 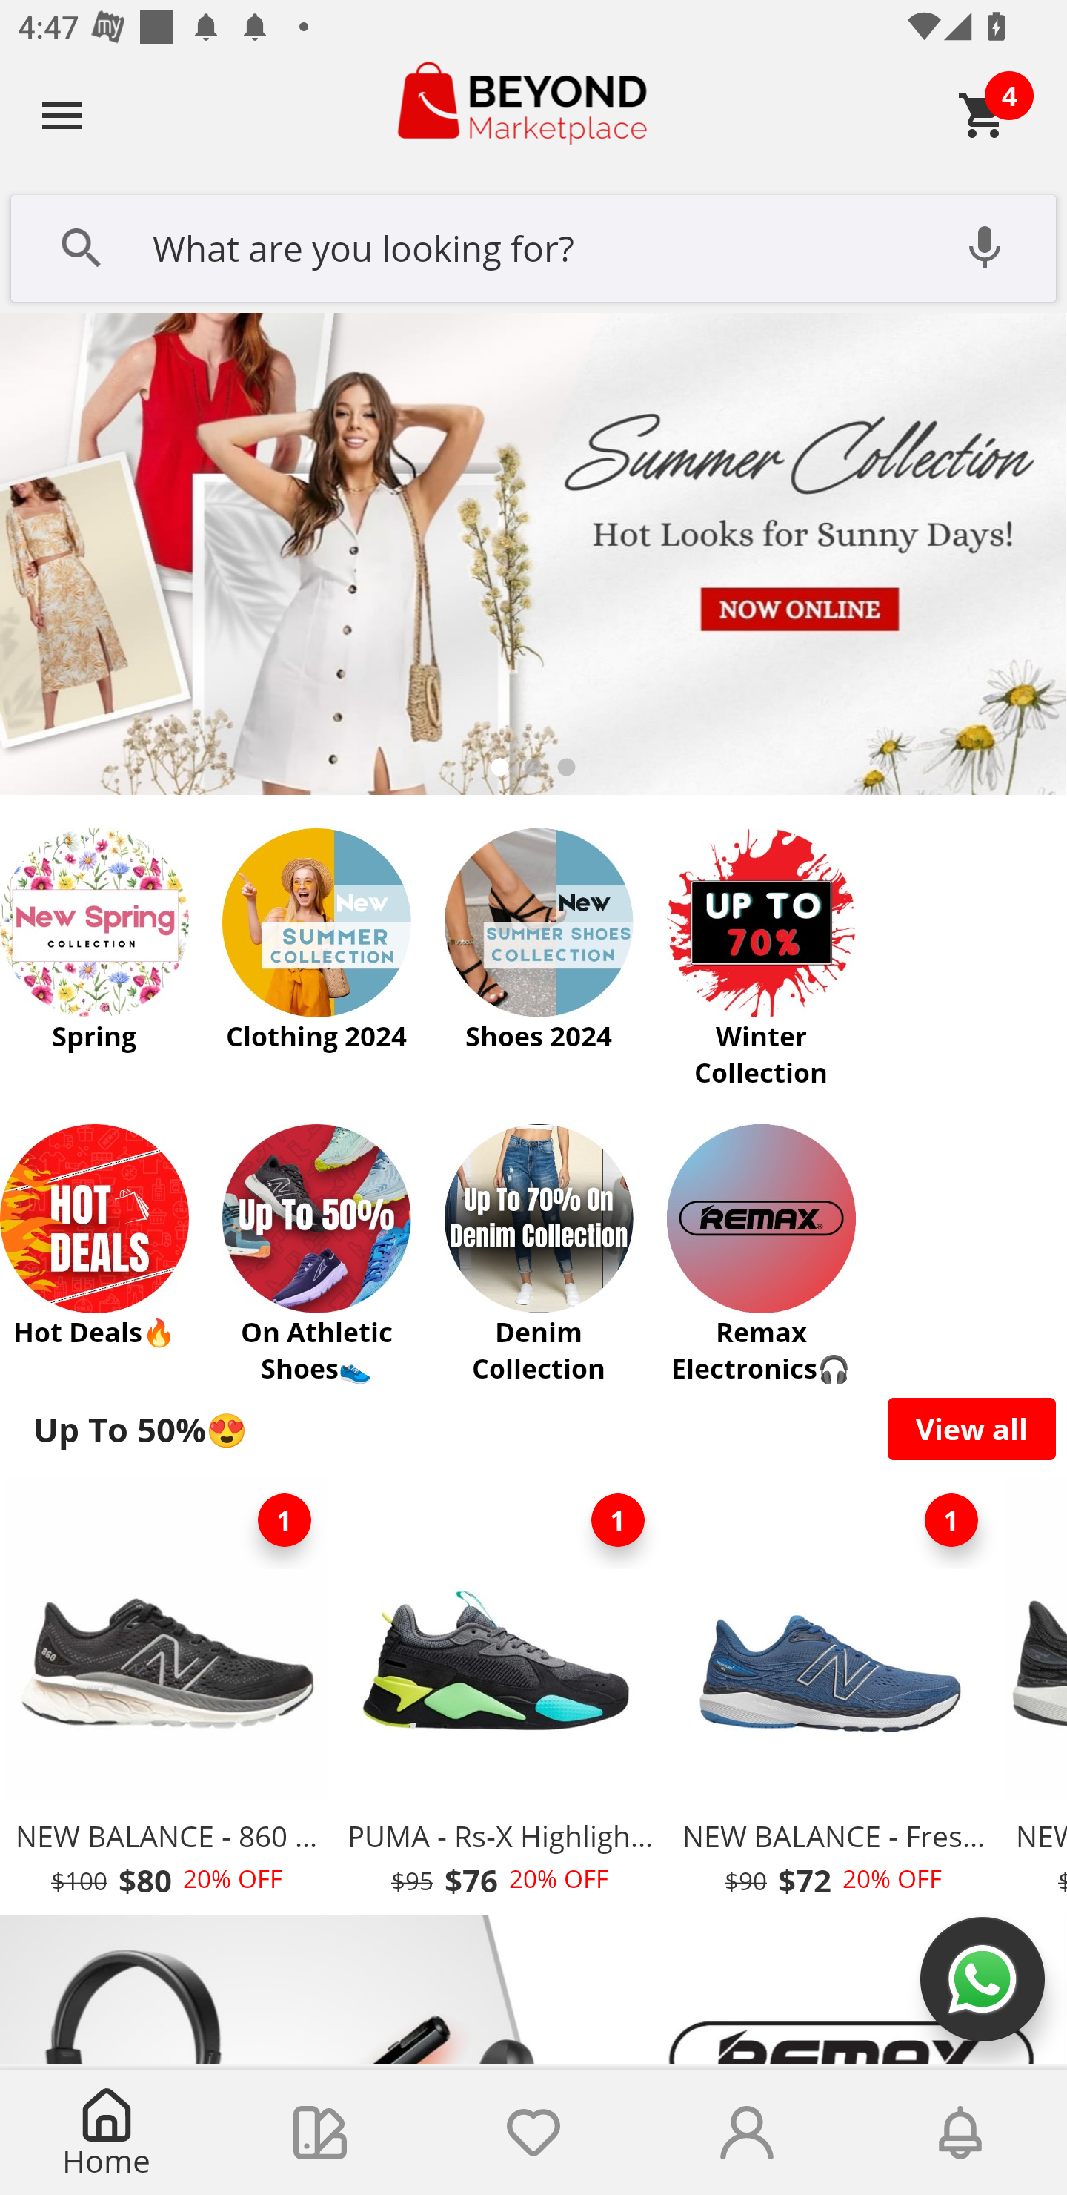 I want to click on Notifications, so click(x=960, y=2133).